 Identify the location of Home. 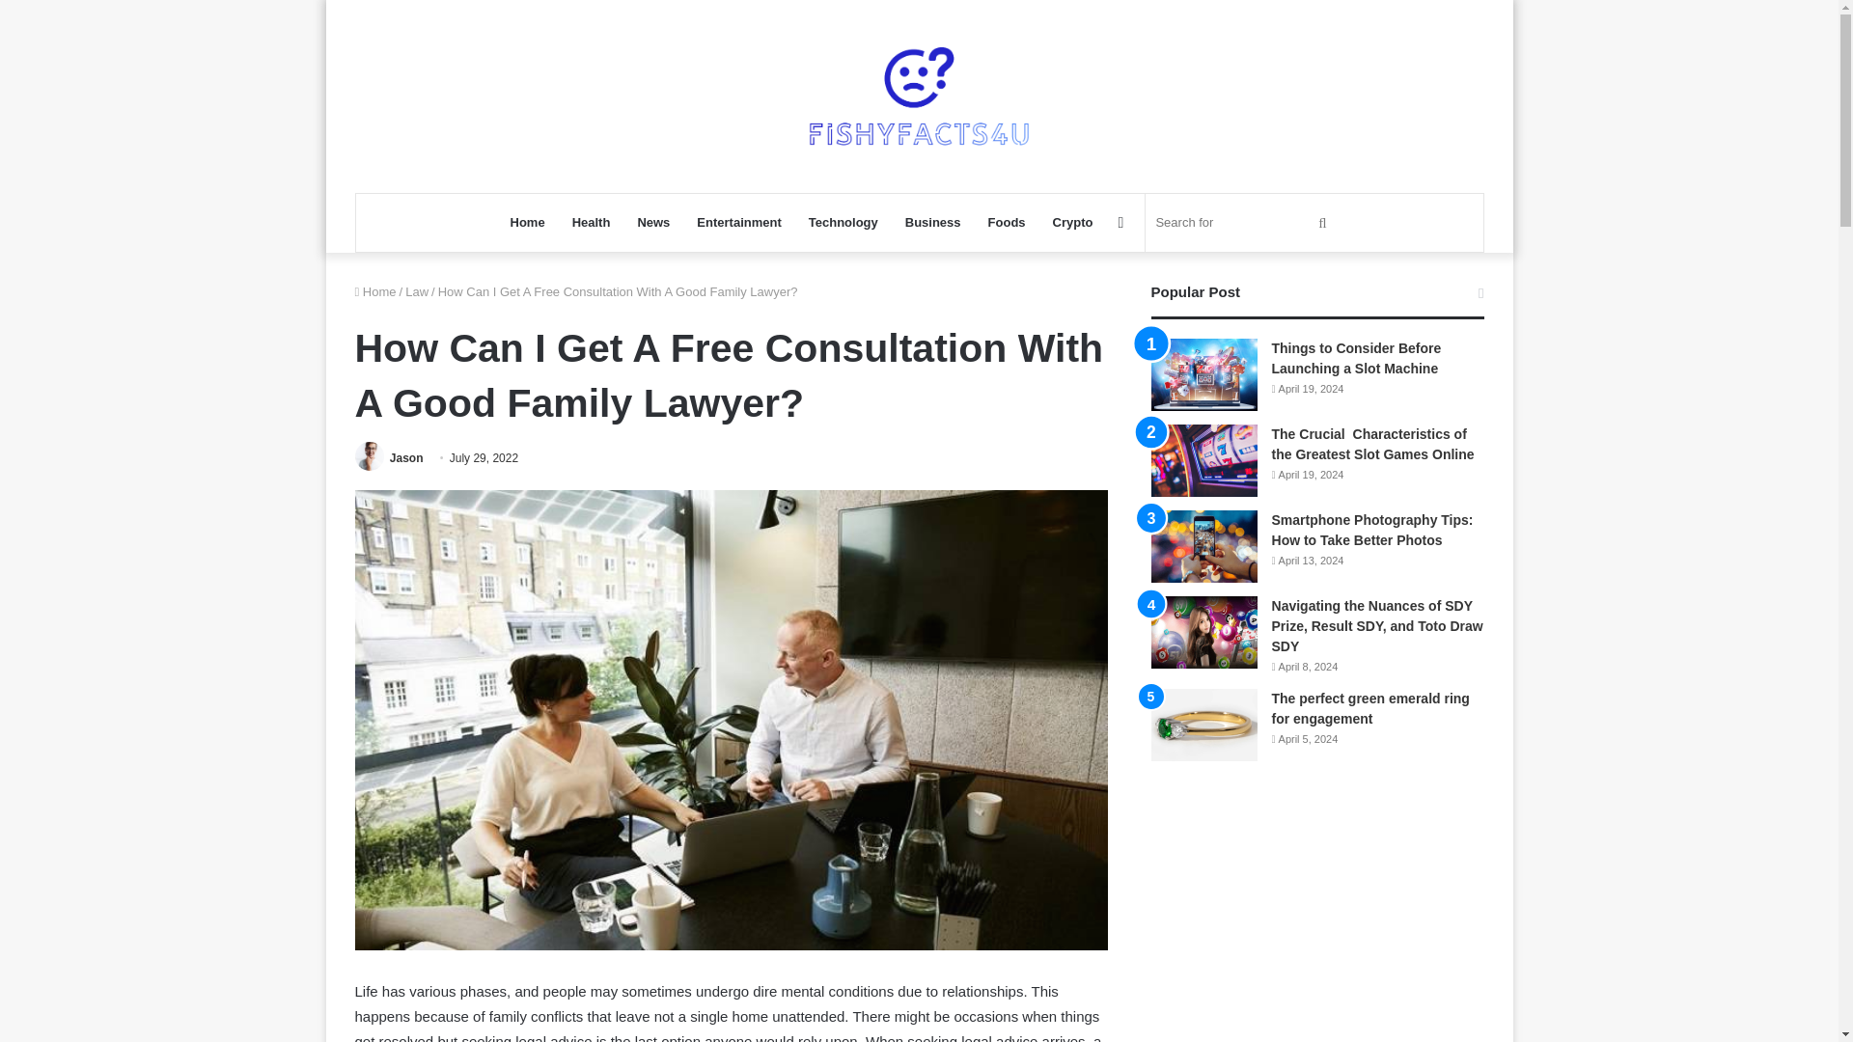
(527, 222).